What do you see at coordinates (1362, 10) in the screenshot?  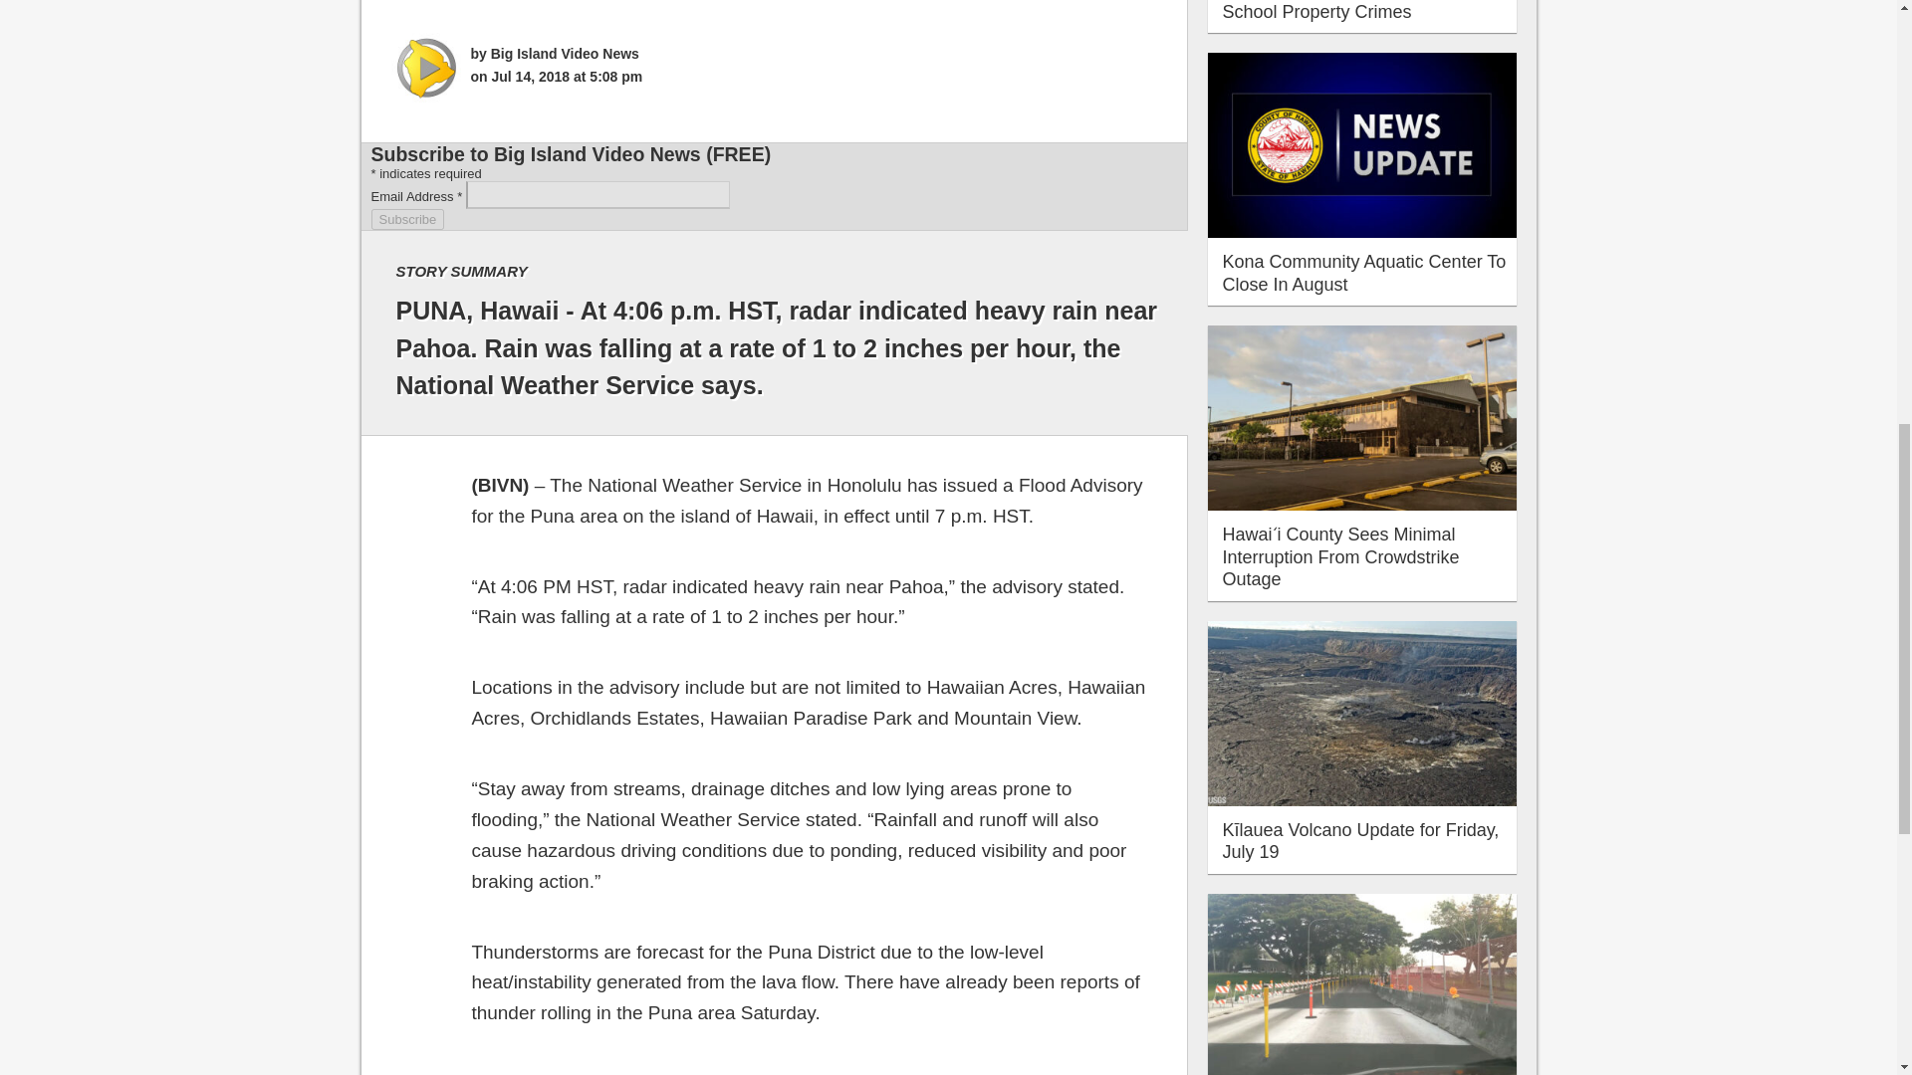 I see `Hilo Juvenile Charged For Waiakea School Property Crimes` at bounding box center [1362, 10].